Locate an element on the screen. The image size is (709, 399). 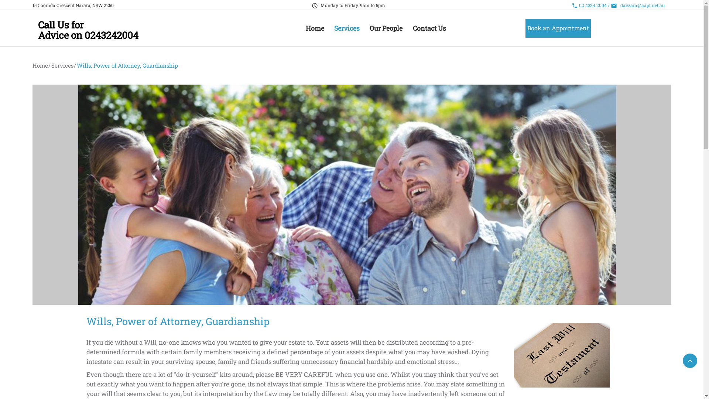
Book an Appointment is located at coordinates (558, 28).